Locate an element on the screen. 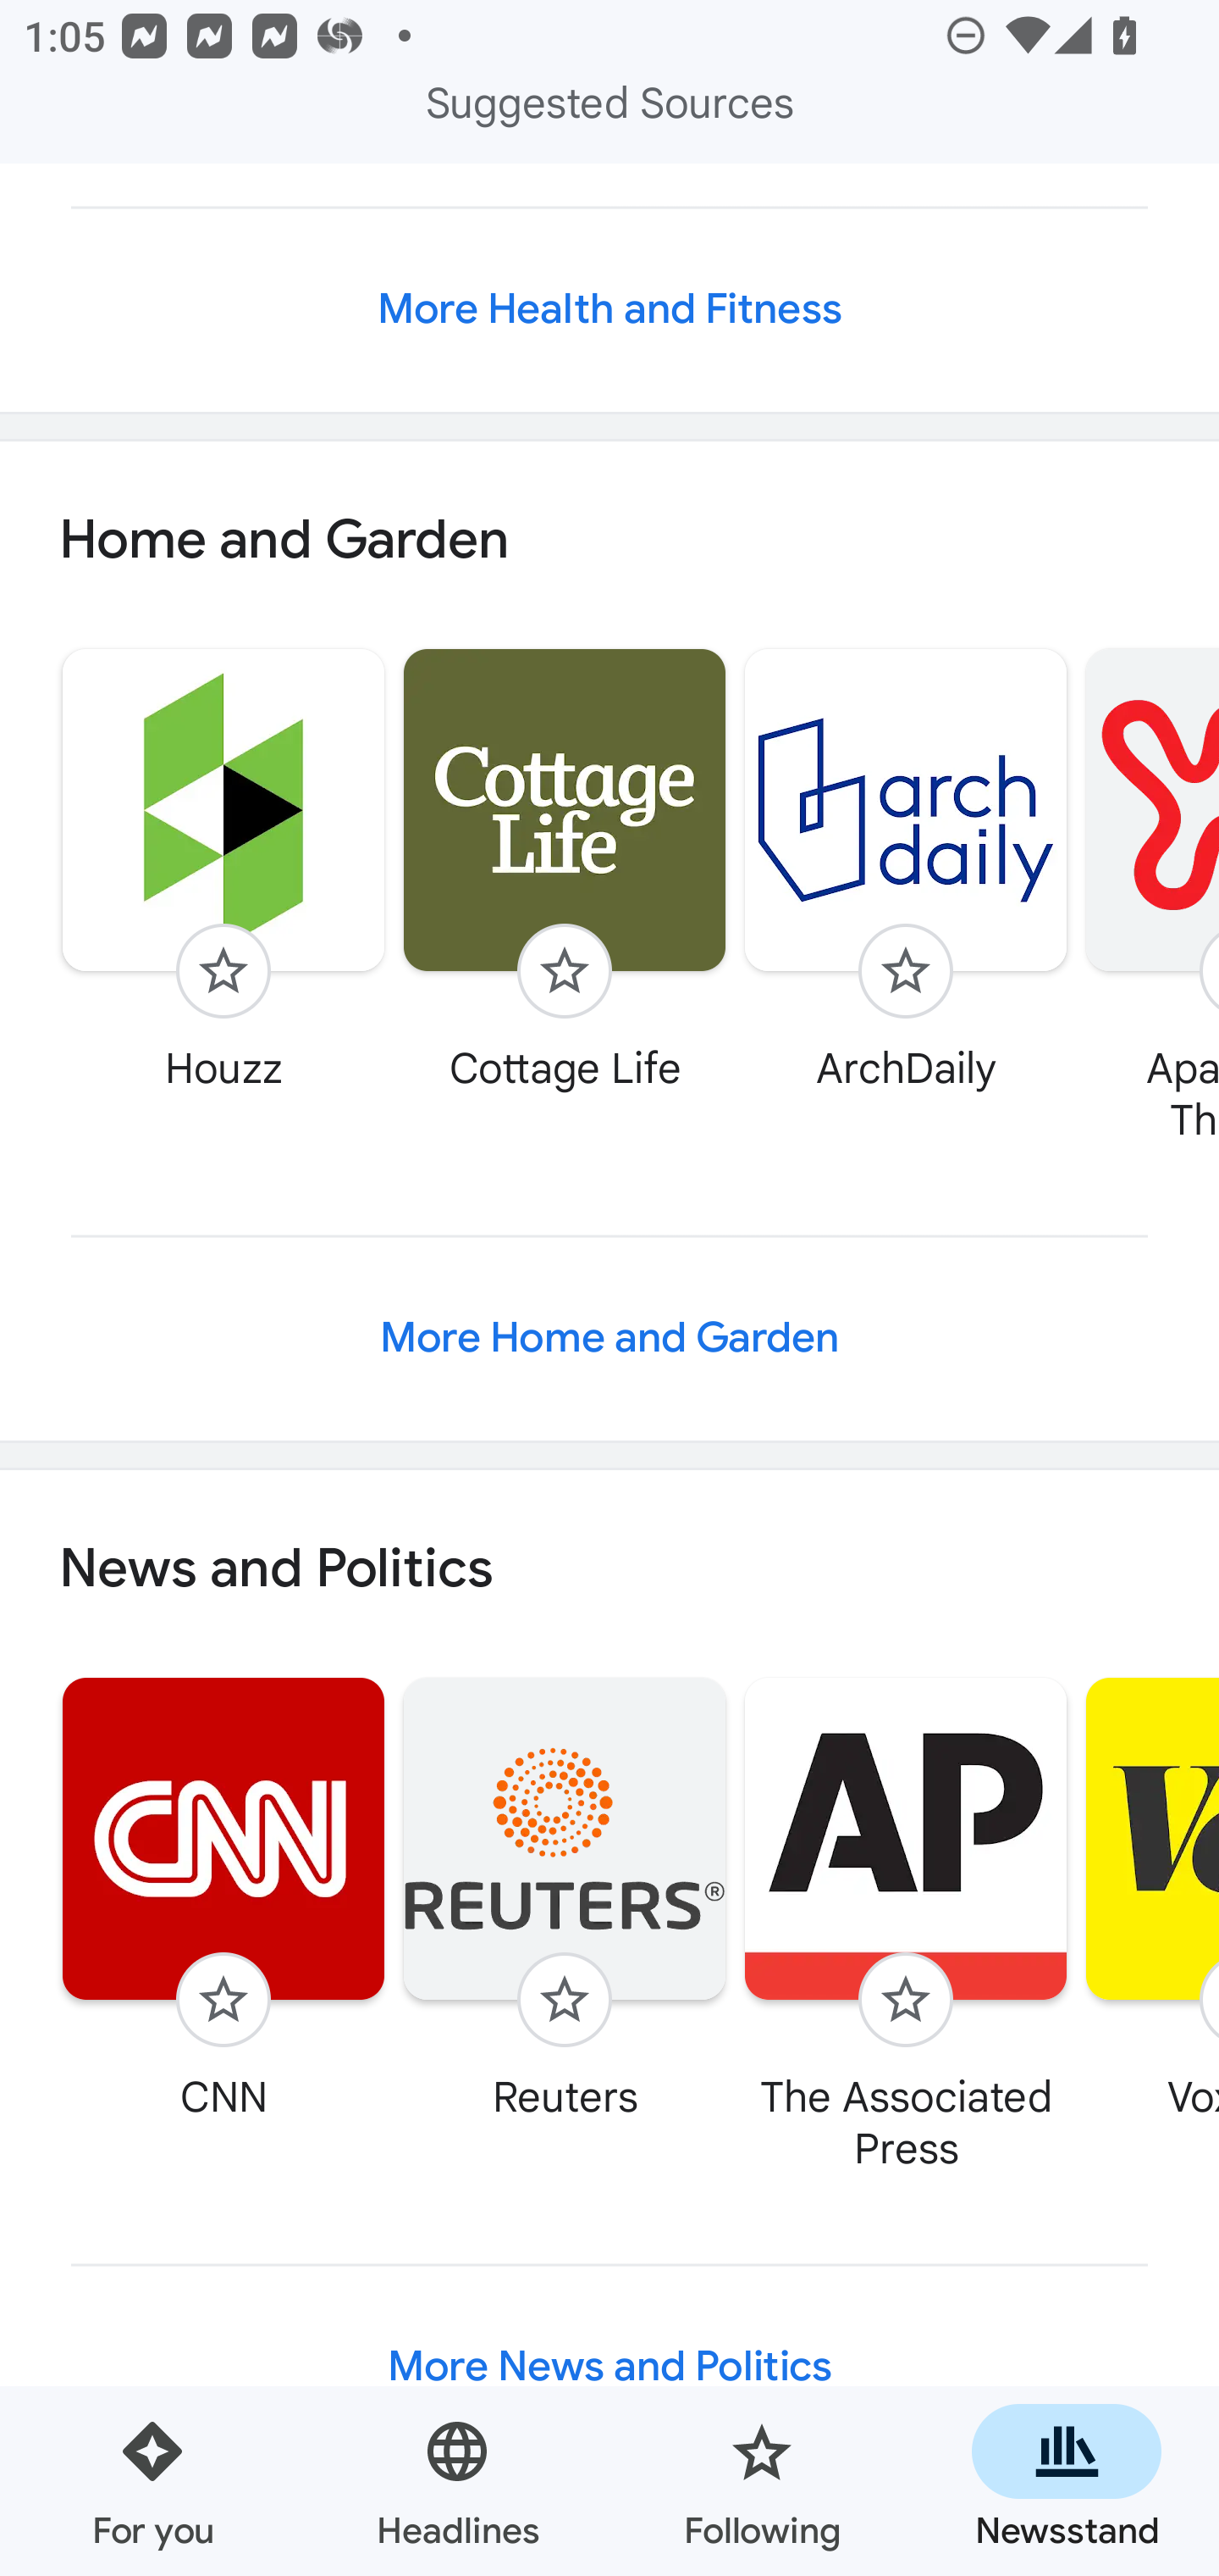 This screenshot has width=1219, height=2576. Follow is located at coordinates (223, 2000).